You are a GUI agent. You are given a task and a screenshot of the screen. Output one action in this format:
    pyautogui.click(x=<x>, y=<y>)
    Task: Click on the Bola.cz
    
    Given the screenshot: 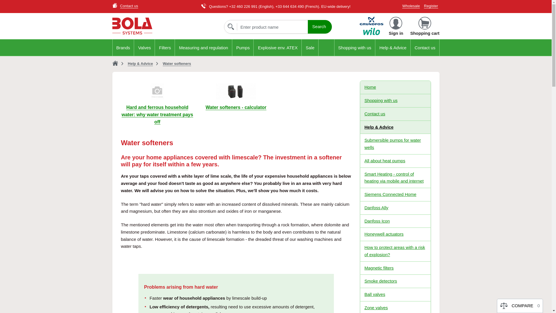 What is the action you would take?
    pyautogui.click(x=164, y=26)
    